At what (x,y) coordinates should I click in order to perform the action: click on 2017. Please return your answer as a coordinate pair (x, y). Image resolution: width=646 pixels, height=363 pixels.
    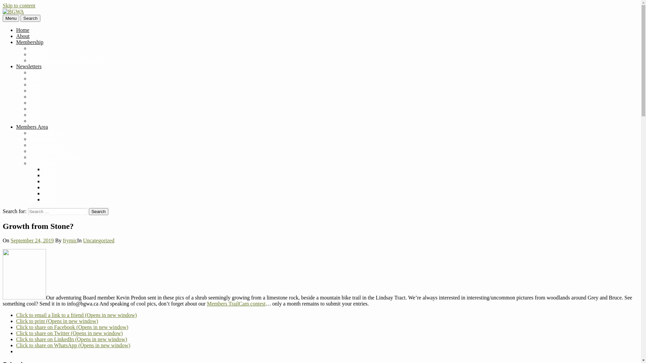
    Looking at the image, I should click on (35, 109).